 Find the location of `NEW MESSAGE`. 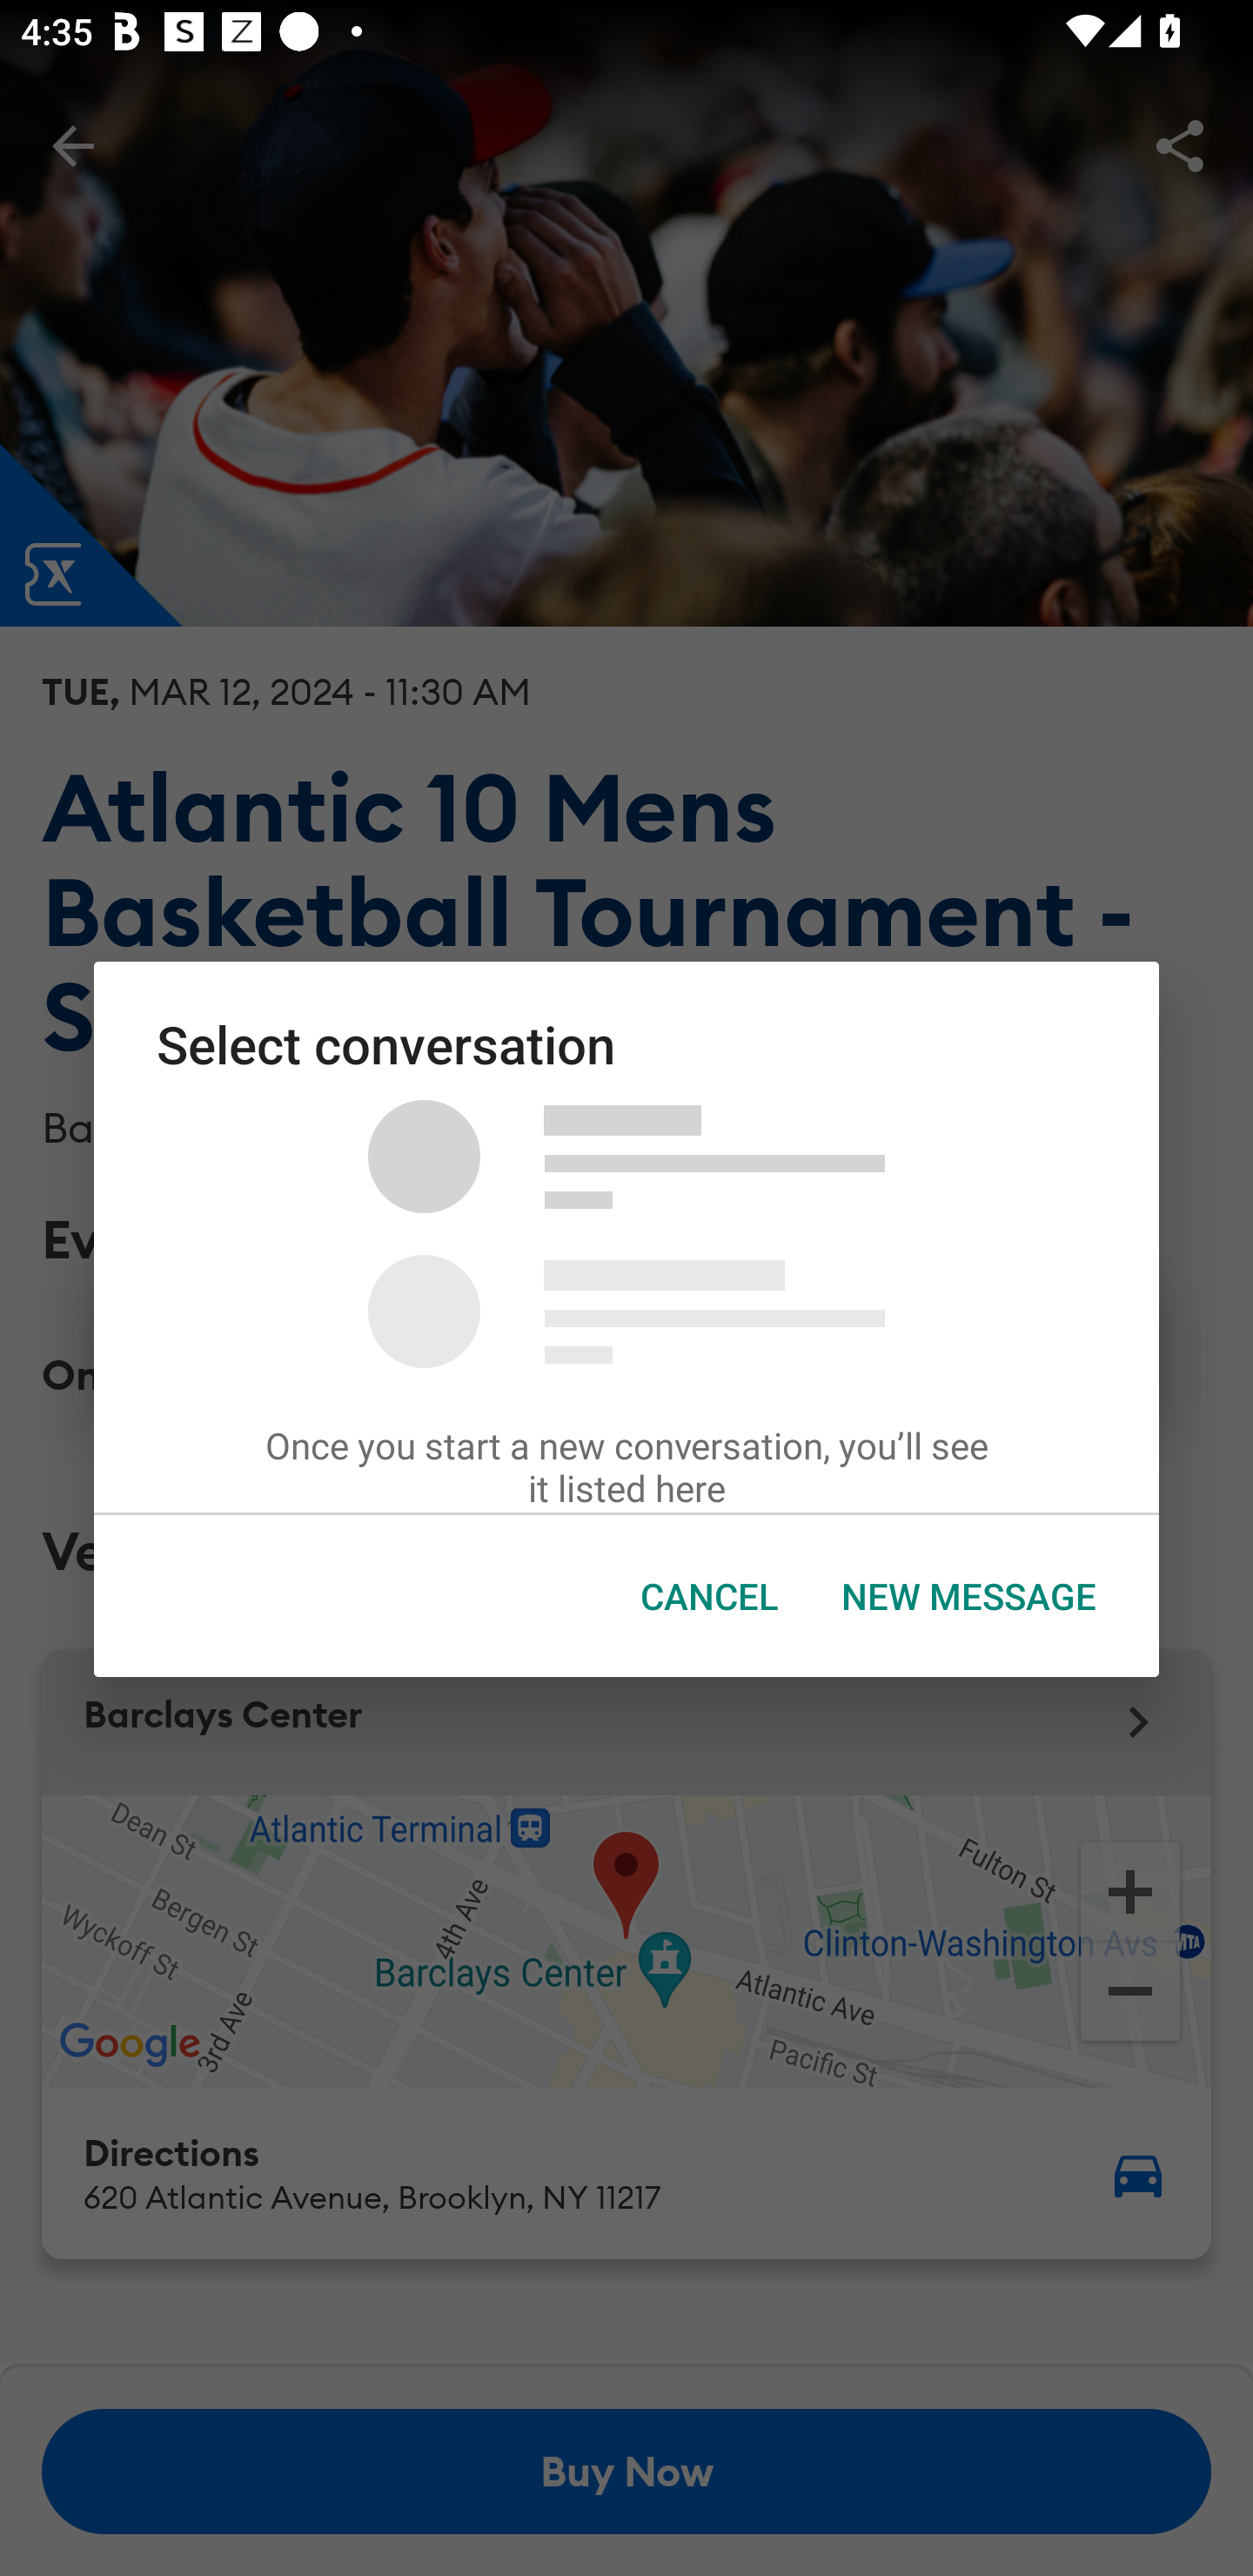

NEW MESSAGE is located at coordinates (969, 1596).